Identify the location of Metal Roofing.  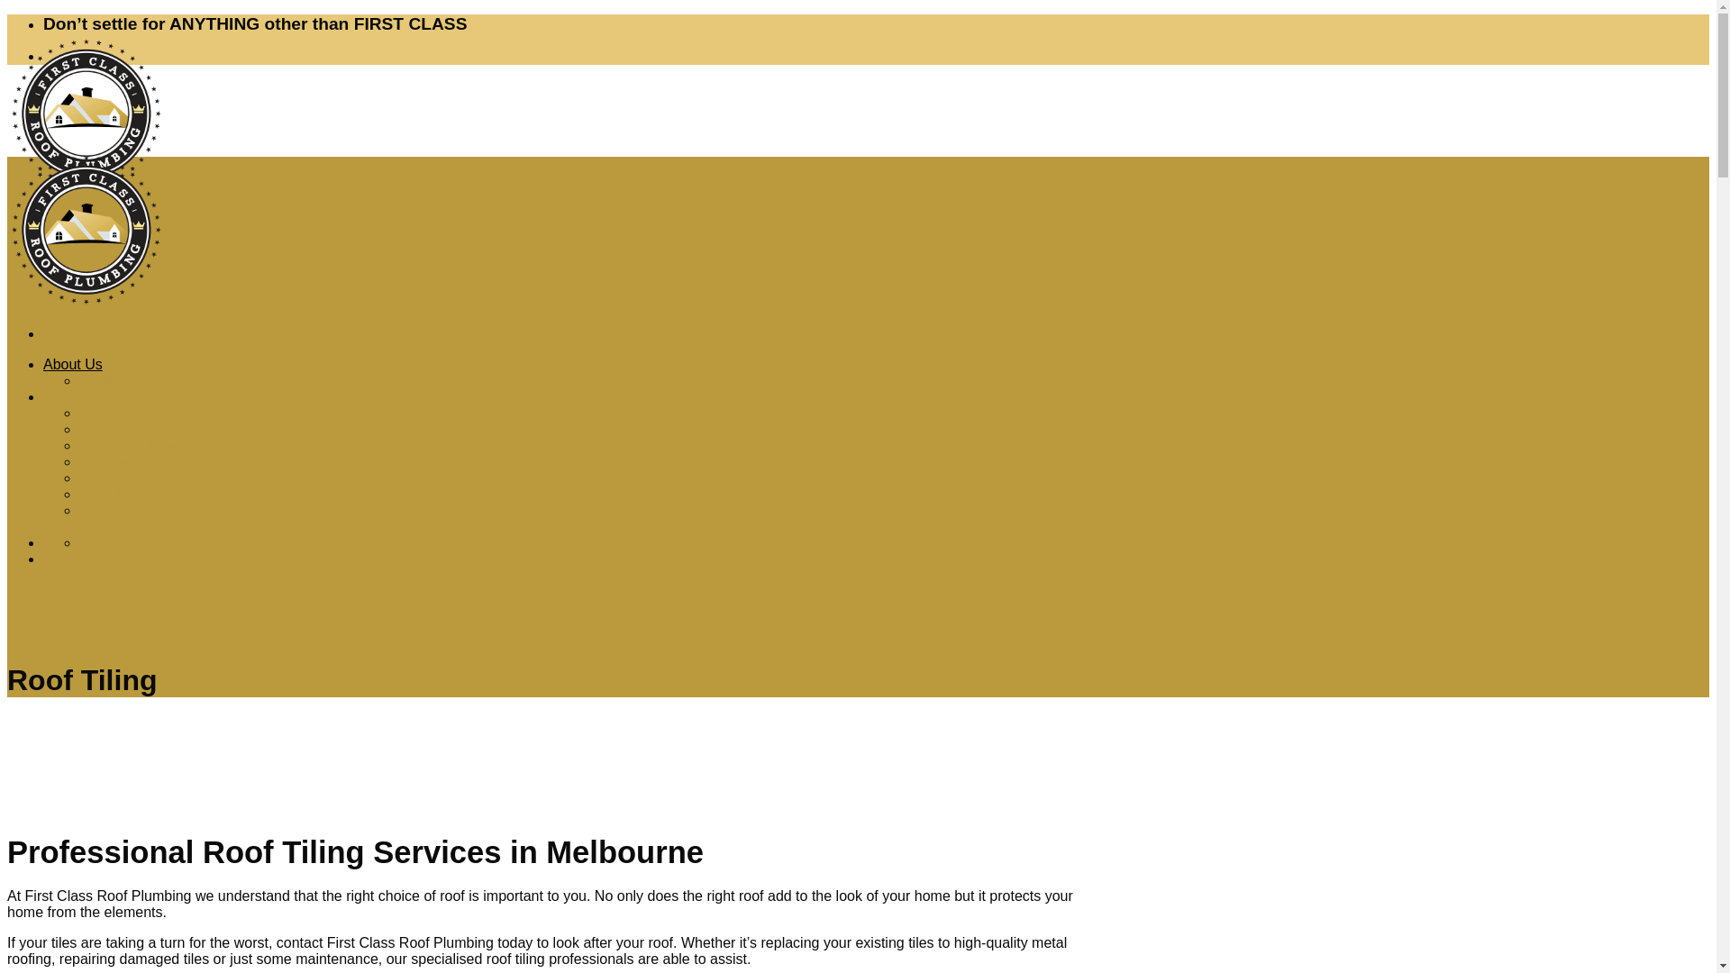
(124, 429).